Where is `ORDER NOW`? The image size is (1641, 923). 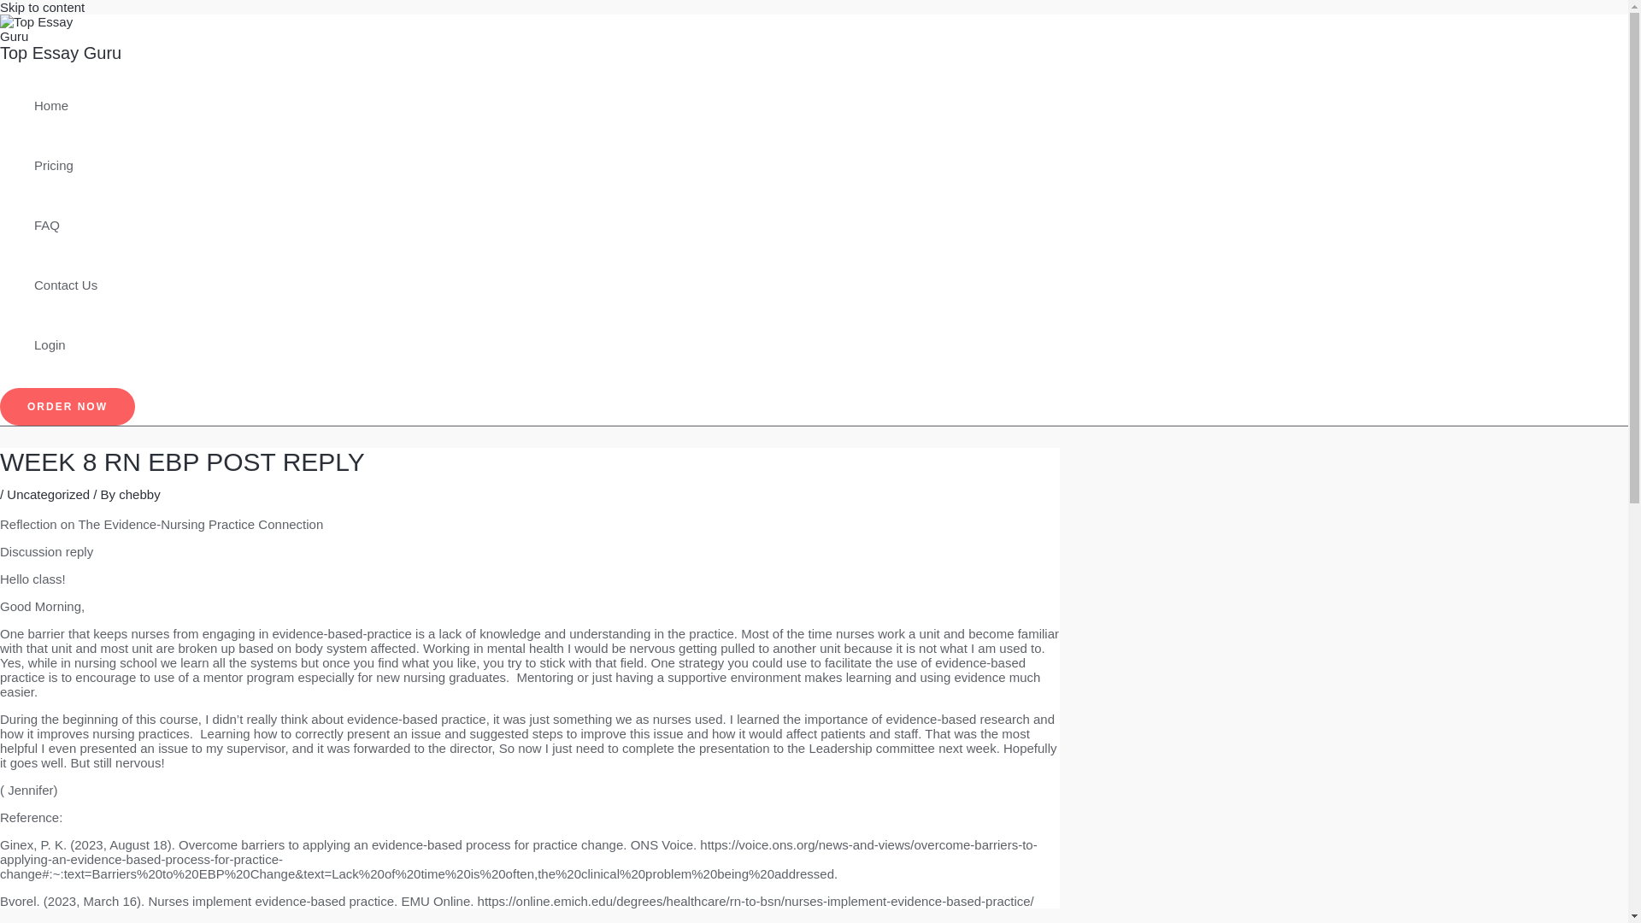
ORDER NOW is located at coordinates (67, 406).